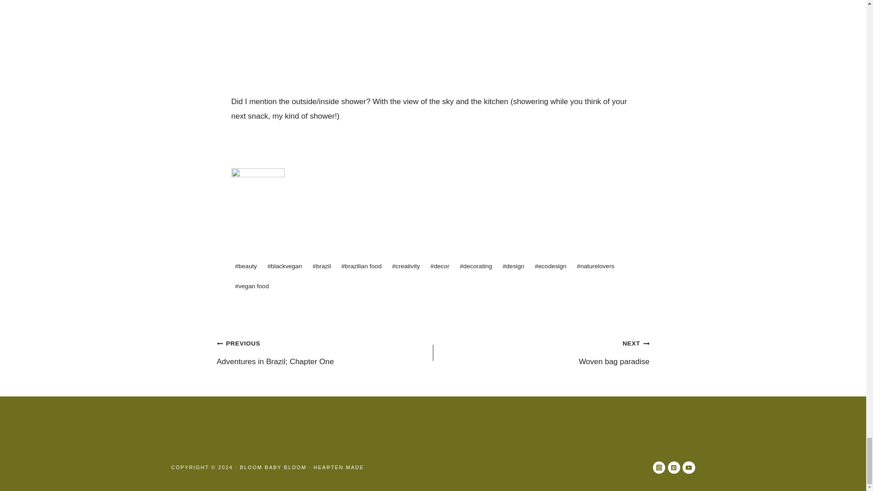  I want to click on ecodesign, so click(550, 266).